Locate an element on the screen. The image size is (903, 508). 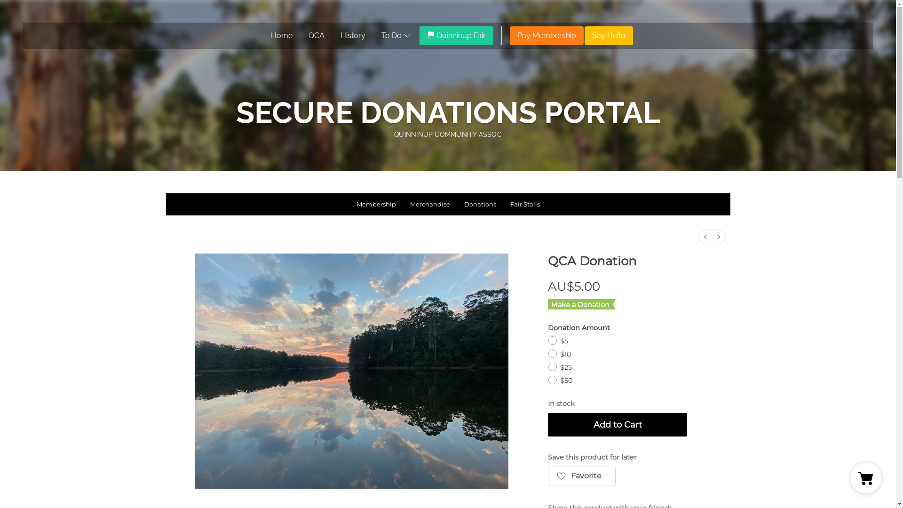
Pay Membership is located at coordinates (547, 36).